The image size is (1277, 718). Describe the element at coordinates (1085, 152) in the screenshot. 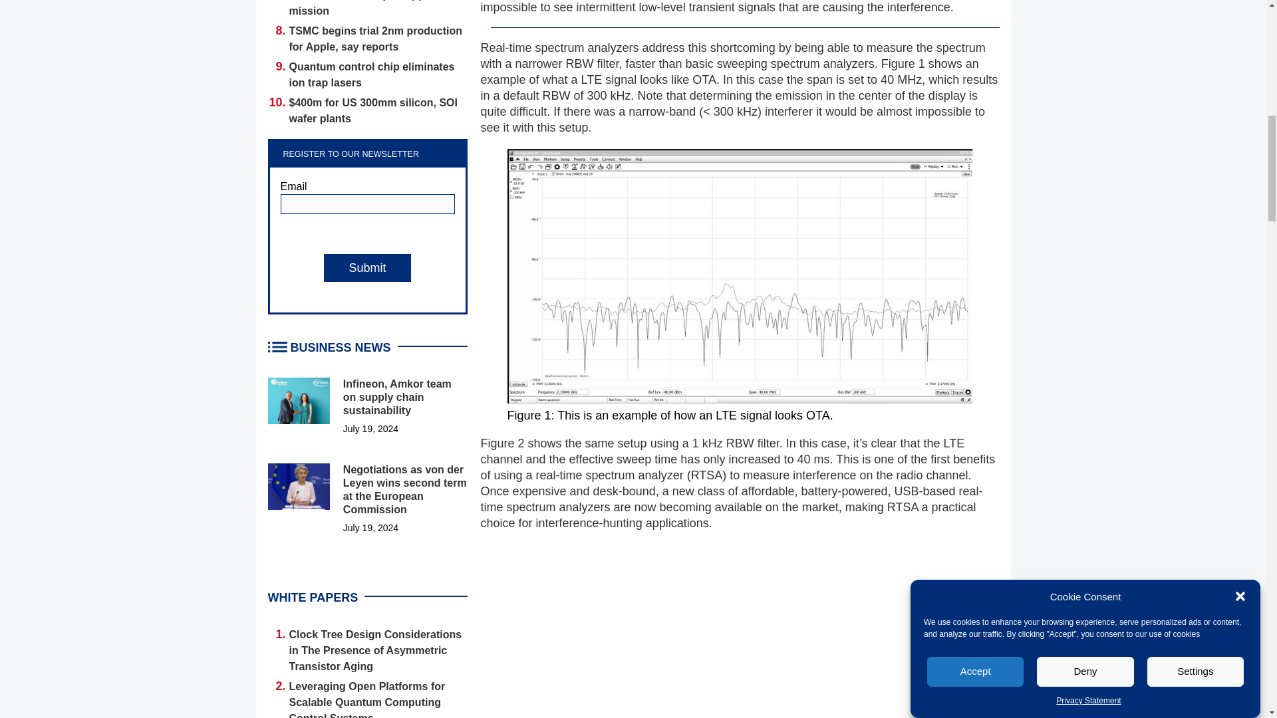

I see `Deny` at that location.